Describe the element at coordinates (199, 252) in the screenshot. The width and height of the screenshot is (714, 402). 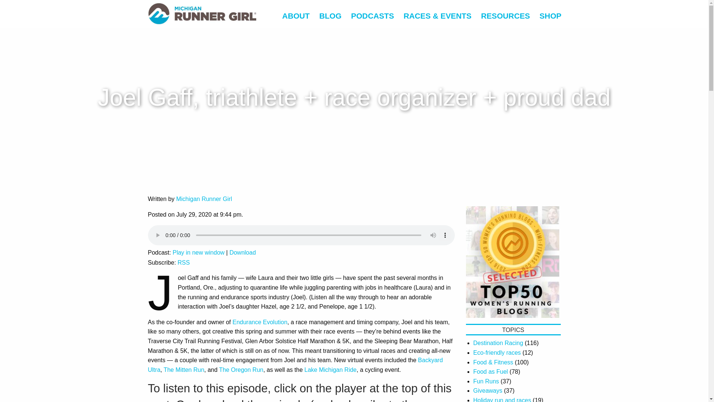
I see `Play in new window` at that location.